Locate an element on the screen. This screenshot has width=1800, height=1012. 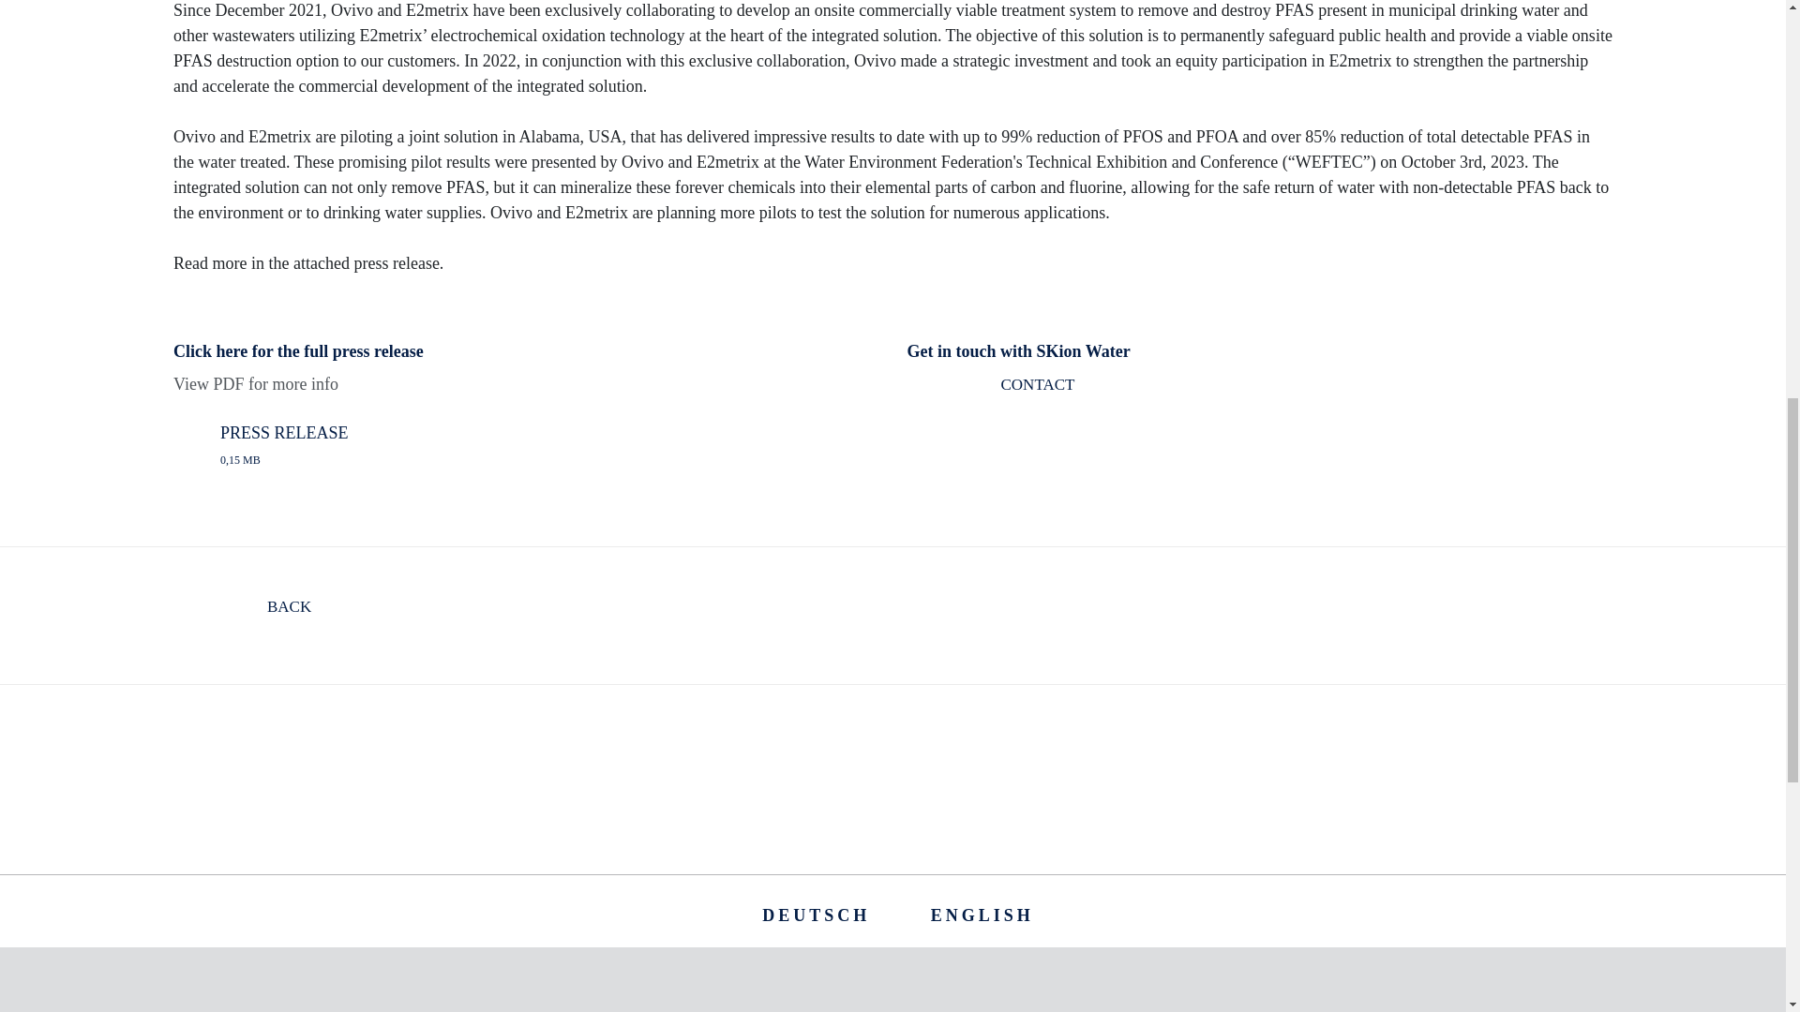
News Detail is located at coordinates (816, 915).